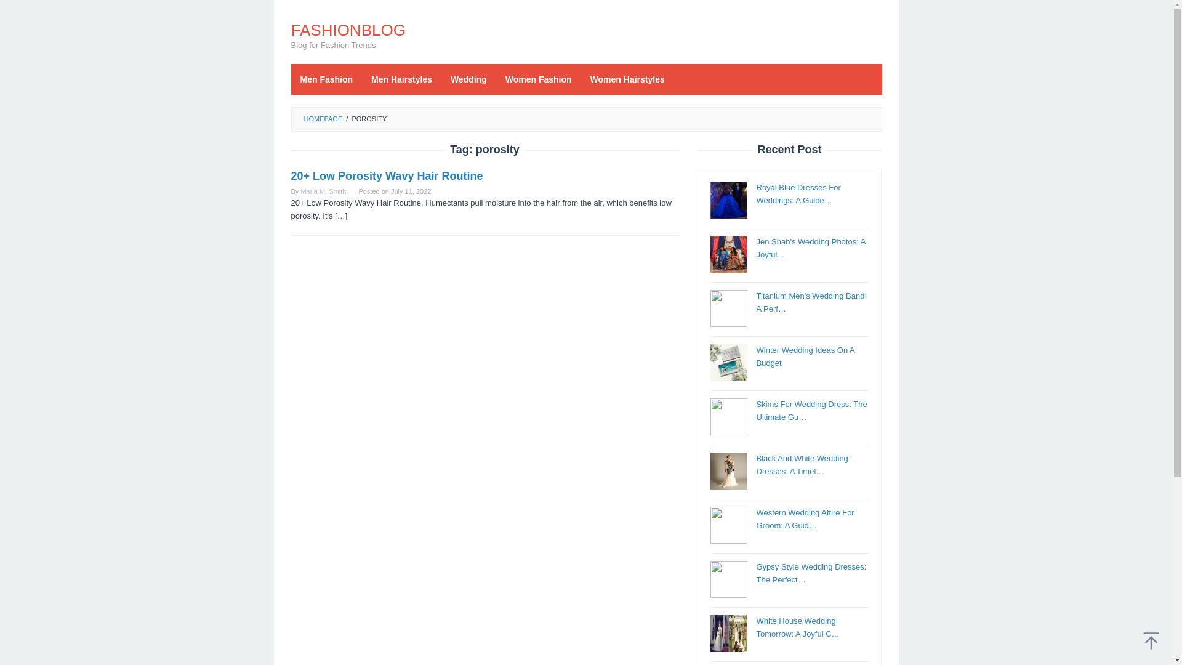 The image size is (1182, 665). I want to click on Permalink to: Skims For Wedding Dress: The Ultimate Guide, so click(811, 410).